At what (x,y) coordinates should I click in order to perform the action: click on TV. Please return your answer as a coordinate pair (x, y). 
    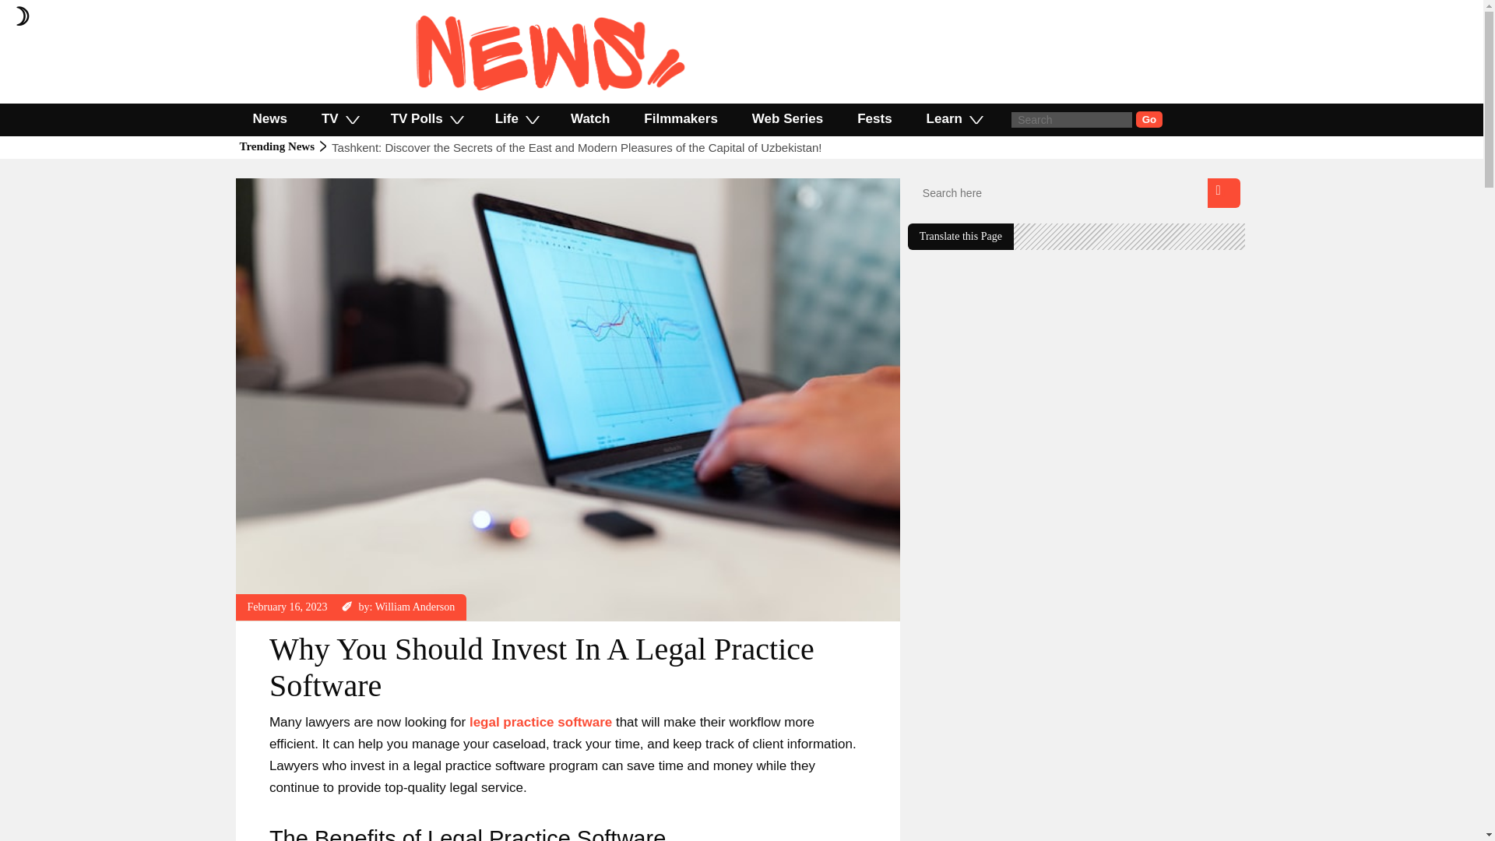
    Looking at the image, I should click on (339, 118).